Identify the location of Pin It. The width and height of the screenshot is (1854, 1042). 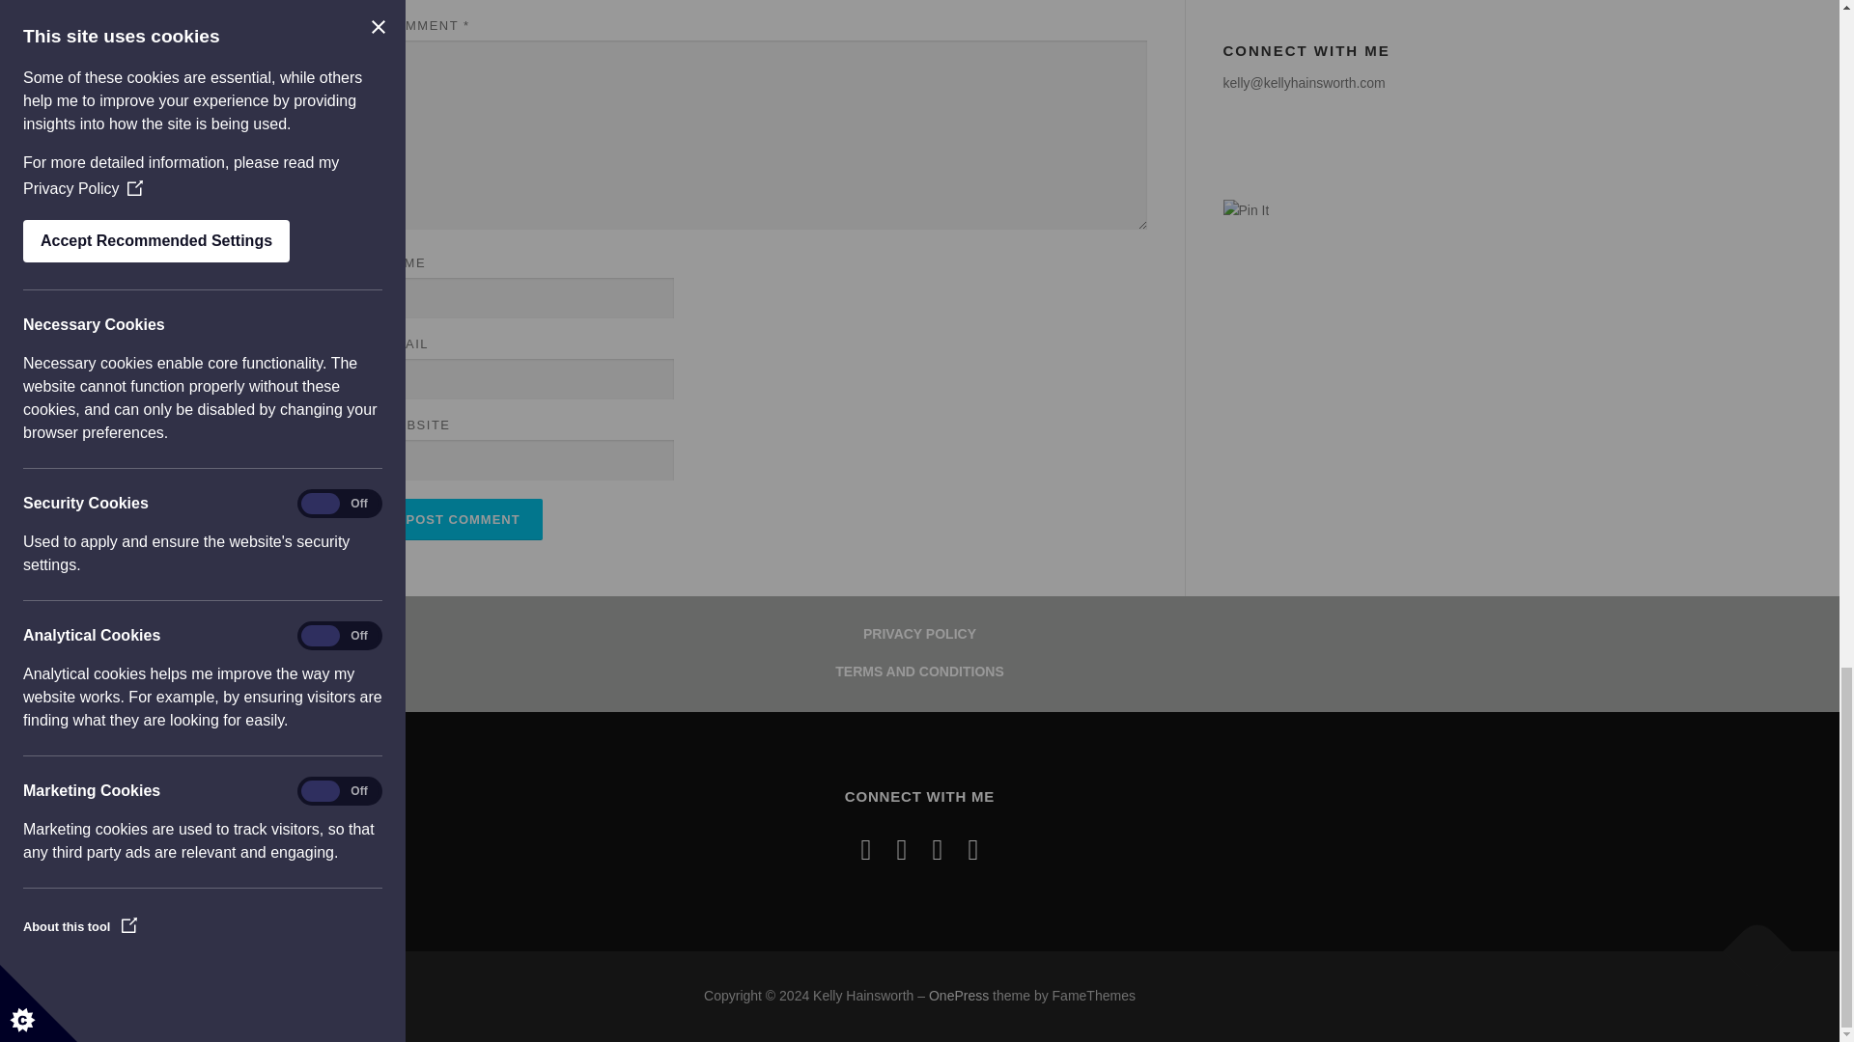
(1245, 211).